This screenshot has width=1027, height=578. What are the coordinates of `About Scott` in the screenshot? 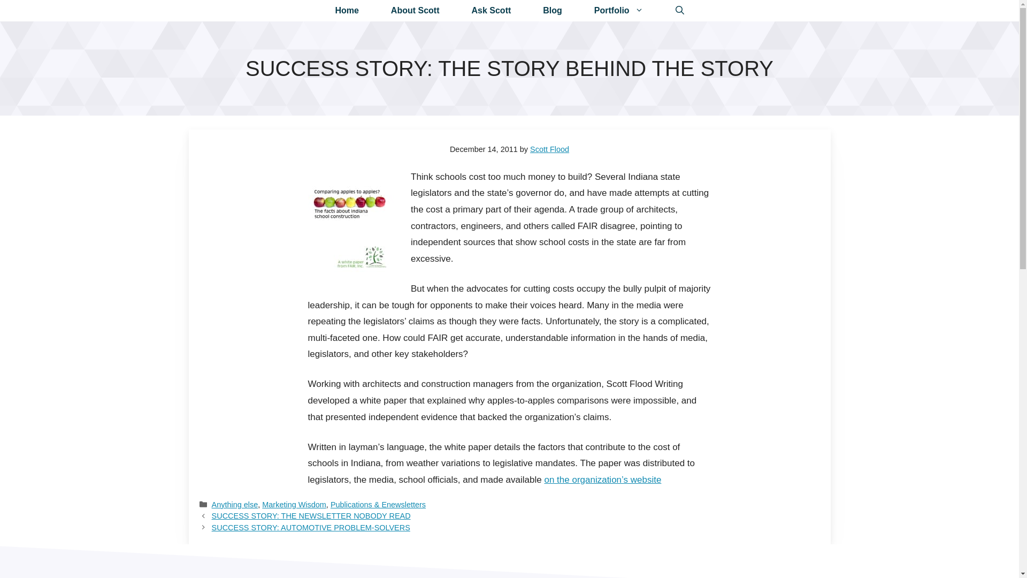 It's located at (415, 11).